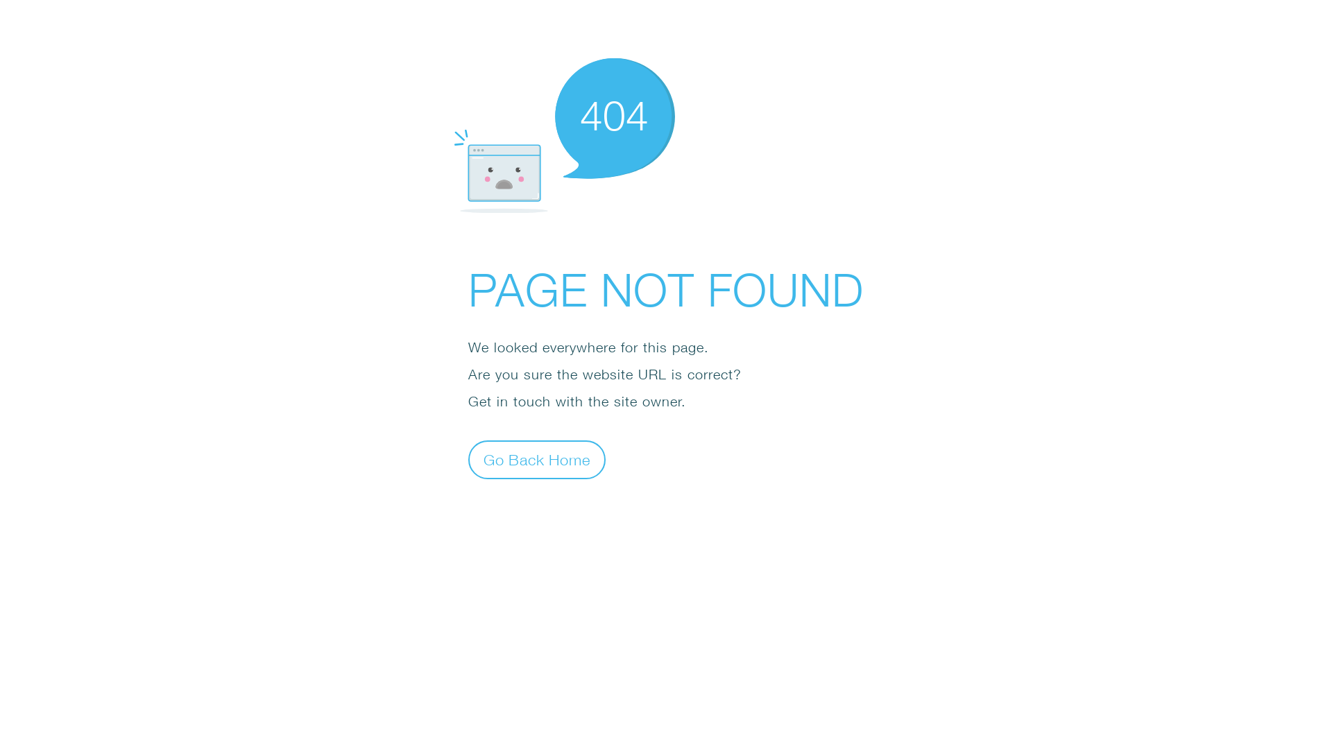  What do you see at coordinates (537, 459) in the screenshot?
I see `Go Back Home` at bounding box center [537, 459].